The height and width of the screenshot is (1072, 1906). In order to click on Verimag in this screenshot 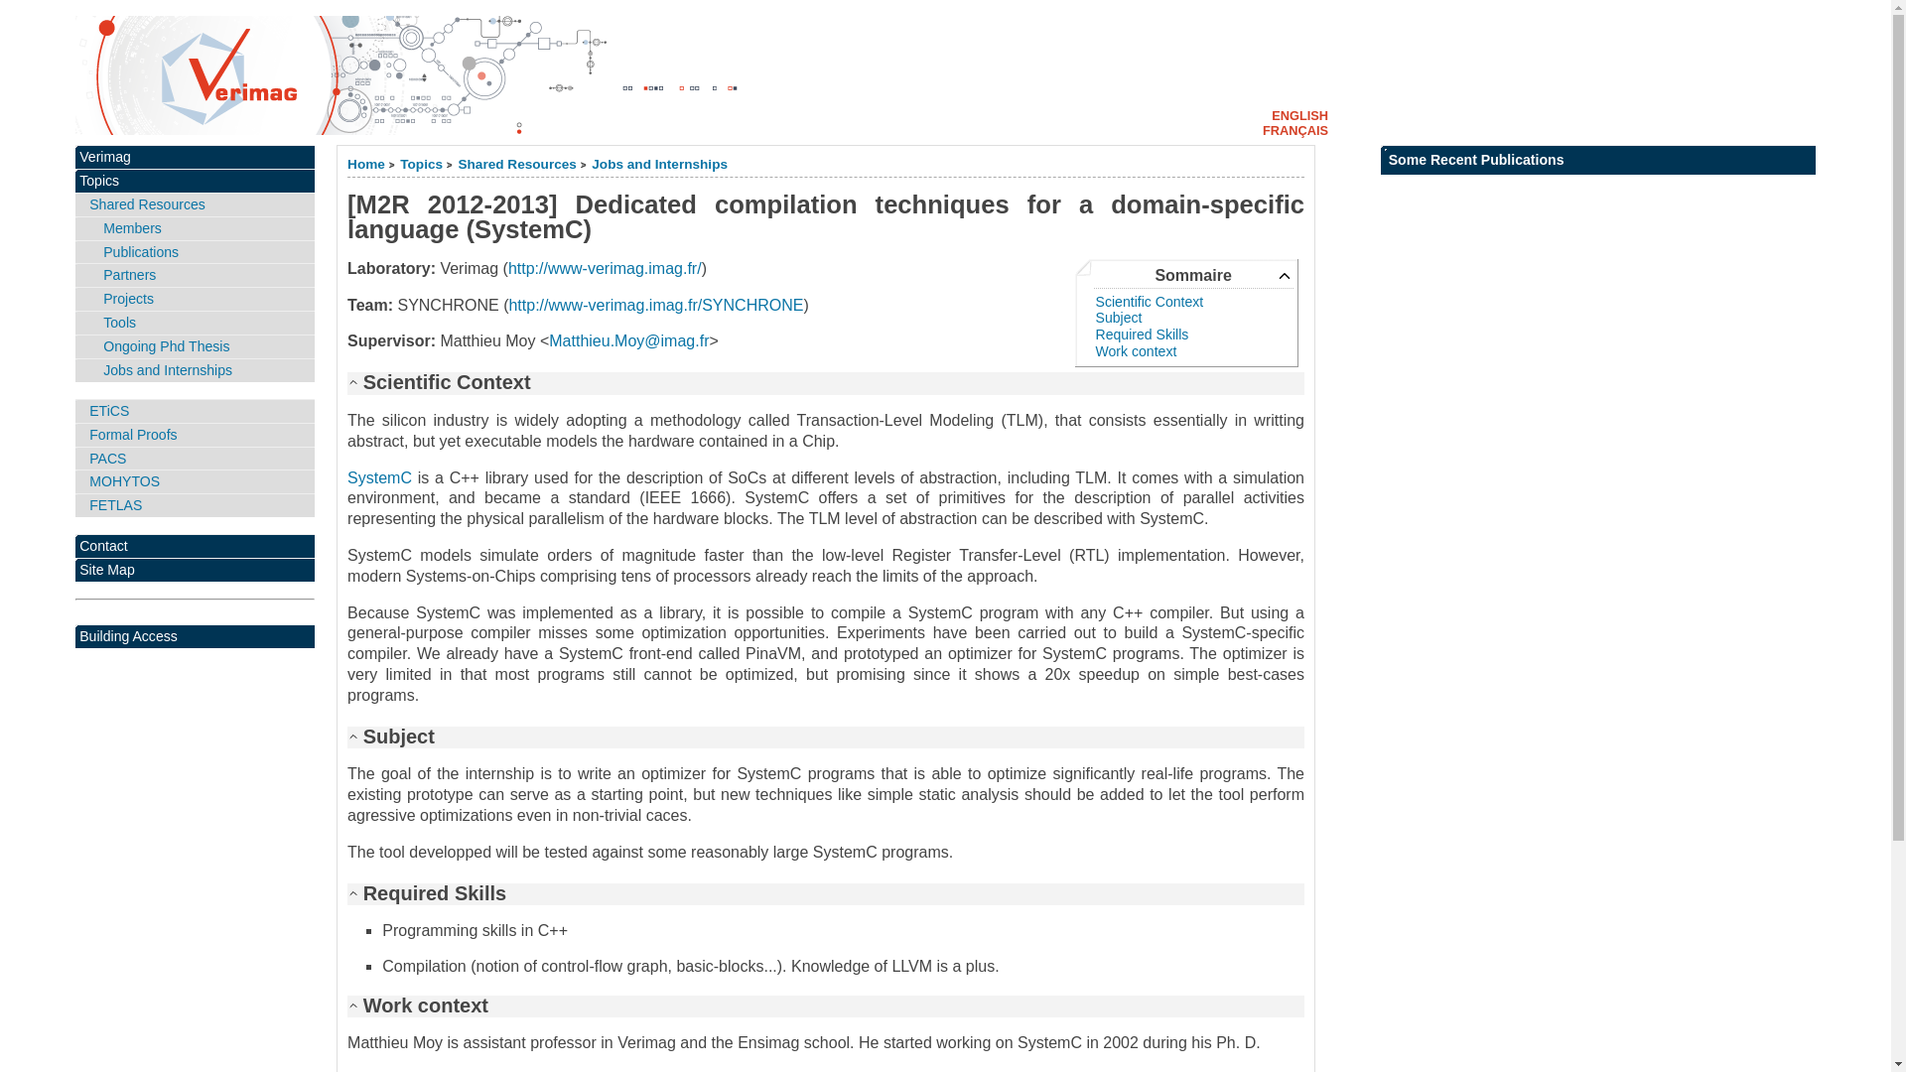, I will do `click(195, 157)`.